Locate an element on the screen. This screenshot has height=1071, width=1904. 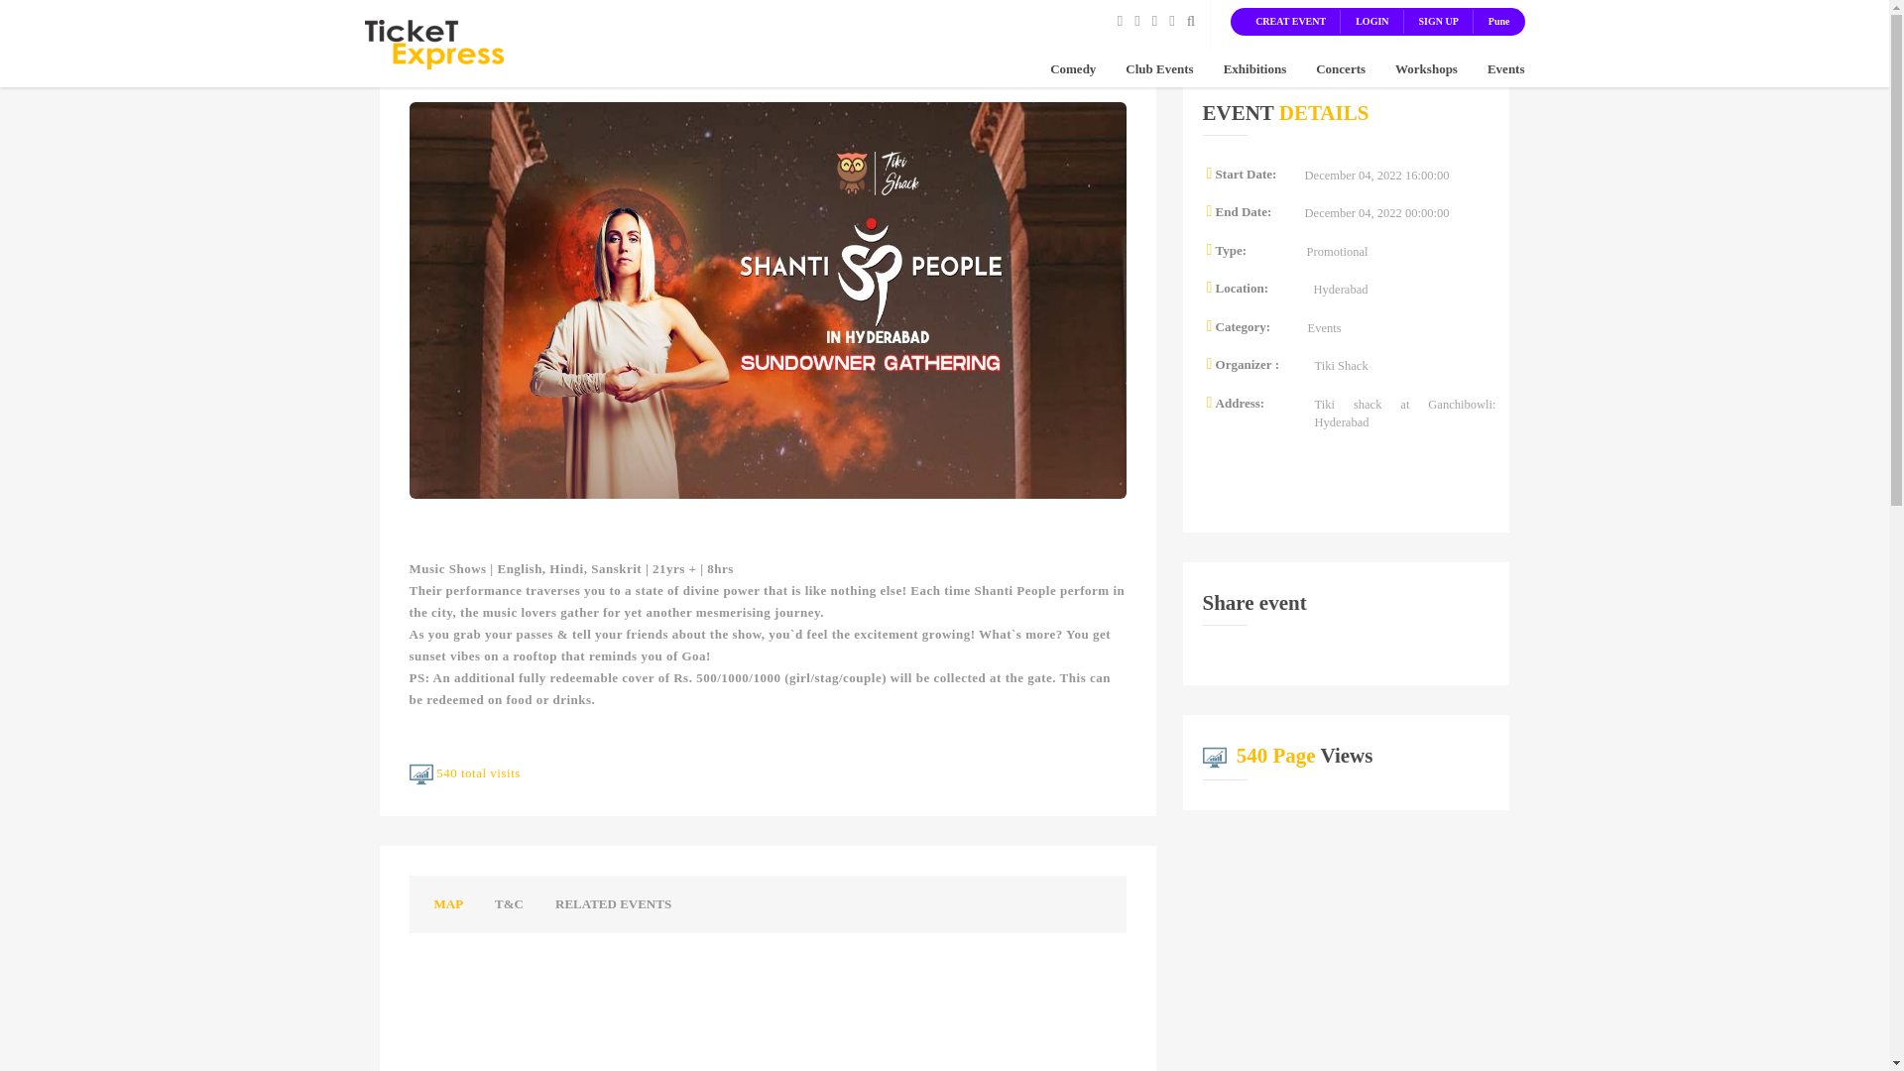
City is located at coordinates (1340, 67).